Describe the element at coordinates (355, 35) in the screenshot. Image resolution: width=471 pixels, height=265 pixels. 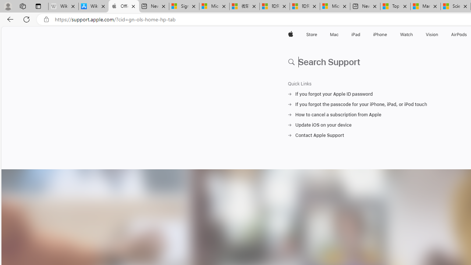
I see `iPad` at that location.